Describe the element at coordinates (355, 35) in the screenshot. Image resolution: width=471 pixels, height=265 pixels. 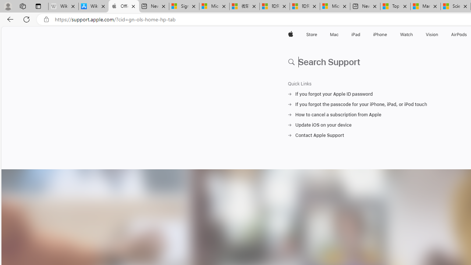
I see `iPad` at that location.